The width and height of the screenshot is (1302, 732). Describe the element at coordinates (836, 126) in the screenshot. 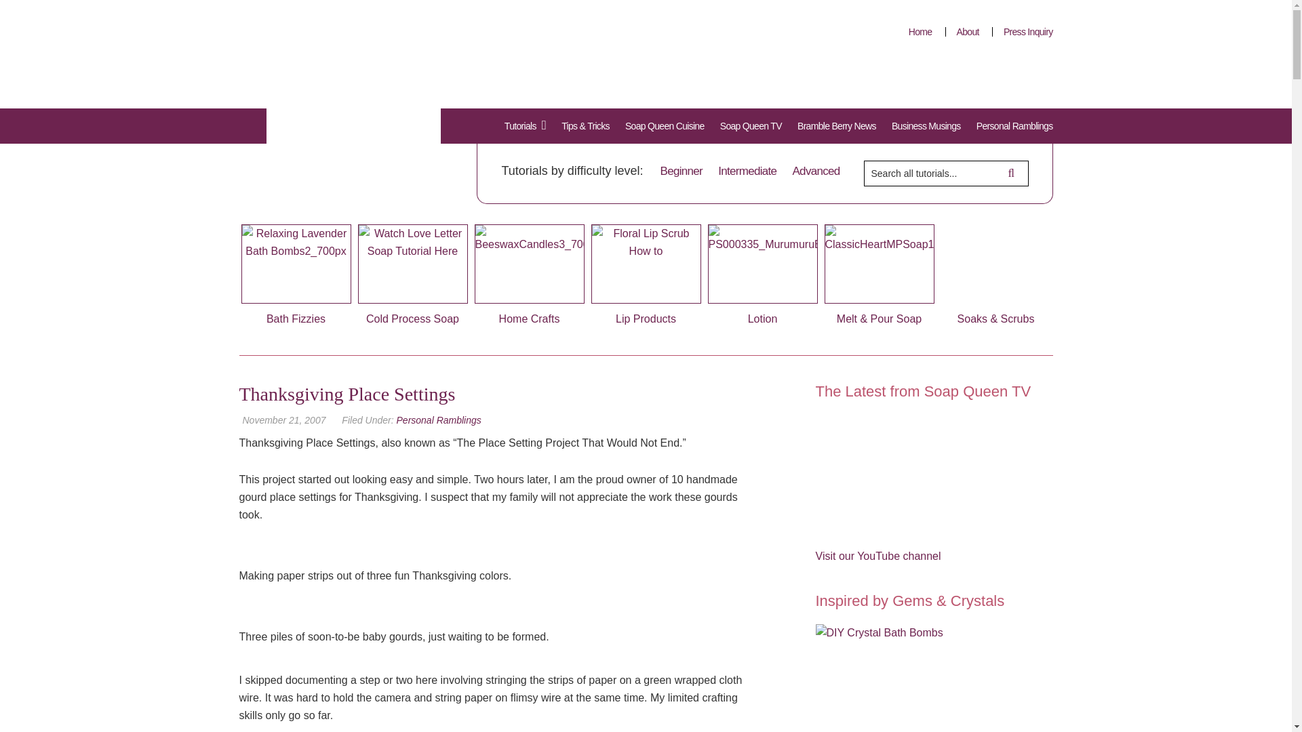

I see `Bramble Berry News` at that location.